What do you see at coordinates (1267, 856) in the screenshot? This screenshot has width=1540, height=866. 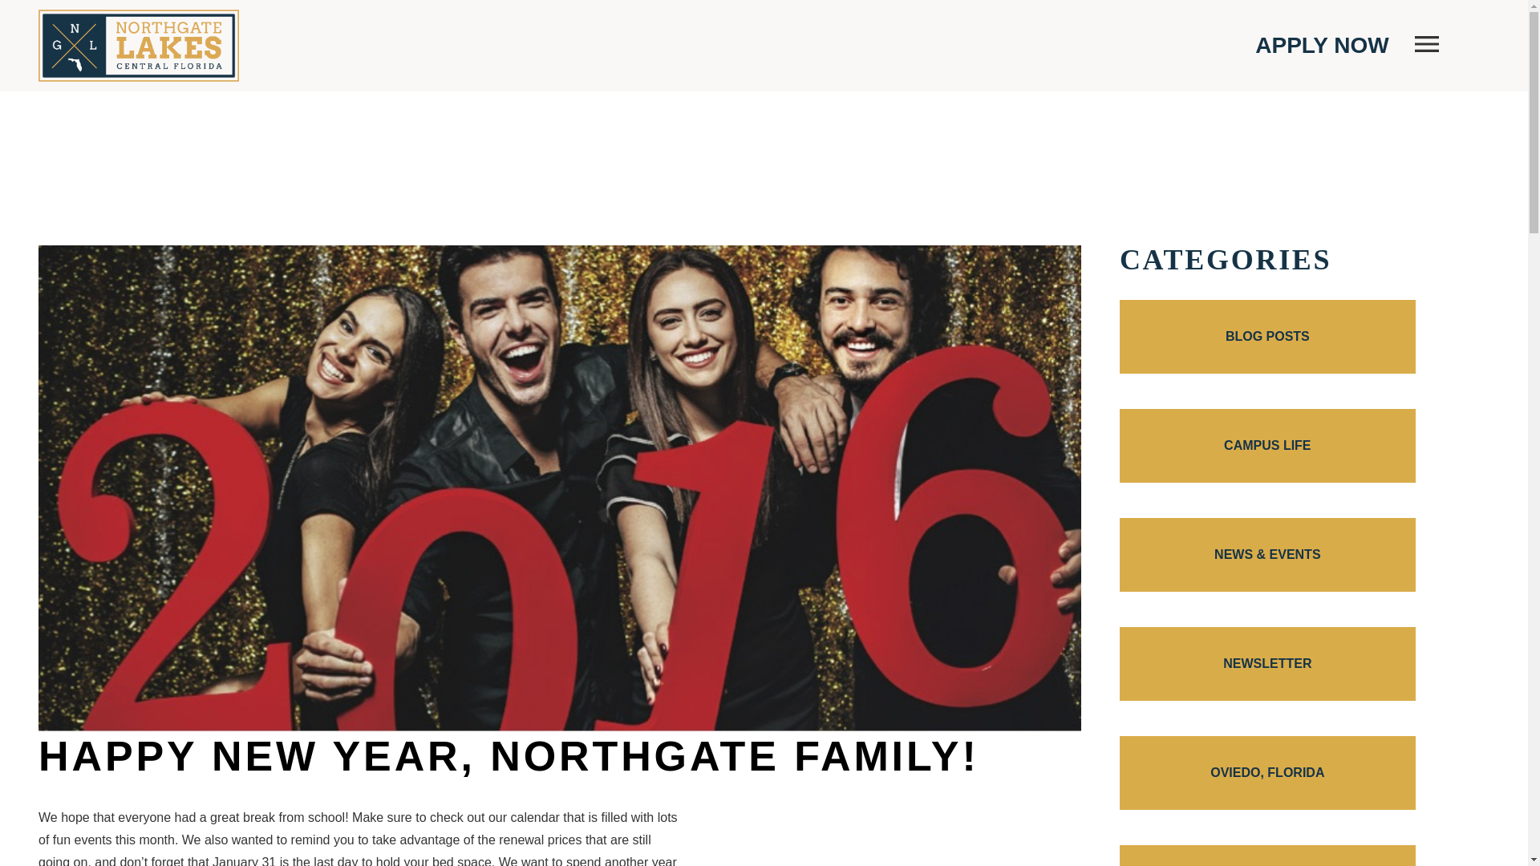 I see `STUDENT LIVING` at bounding box center [1267, 856].